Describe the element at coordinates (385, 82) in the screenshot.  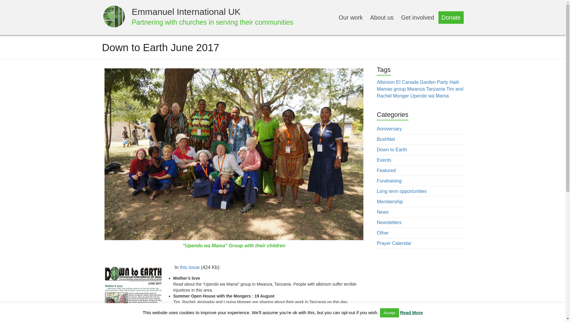
I see `Albinism` at that location.